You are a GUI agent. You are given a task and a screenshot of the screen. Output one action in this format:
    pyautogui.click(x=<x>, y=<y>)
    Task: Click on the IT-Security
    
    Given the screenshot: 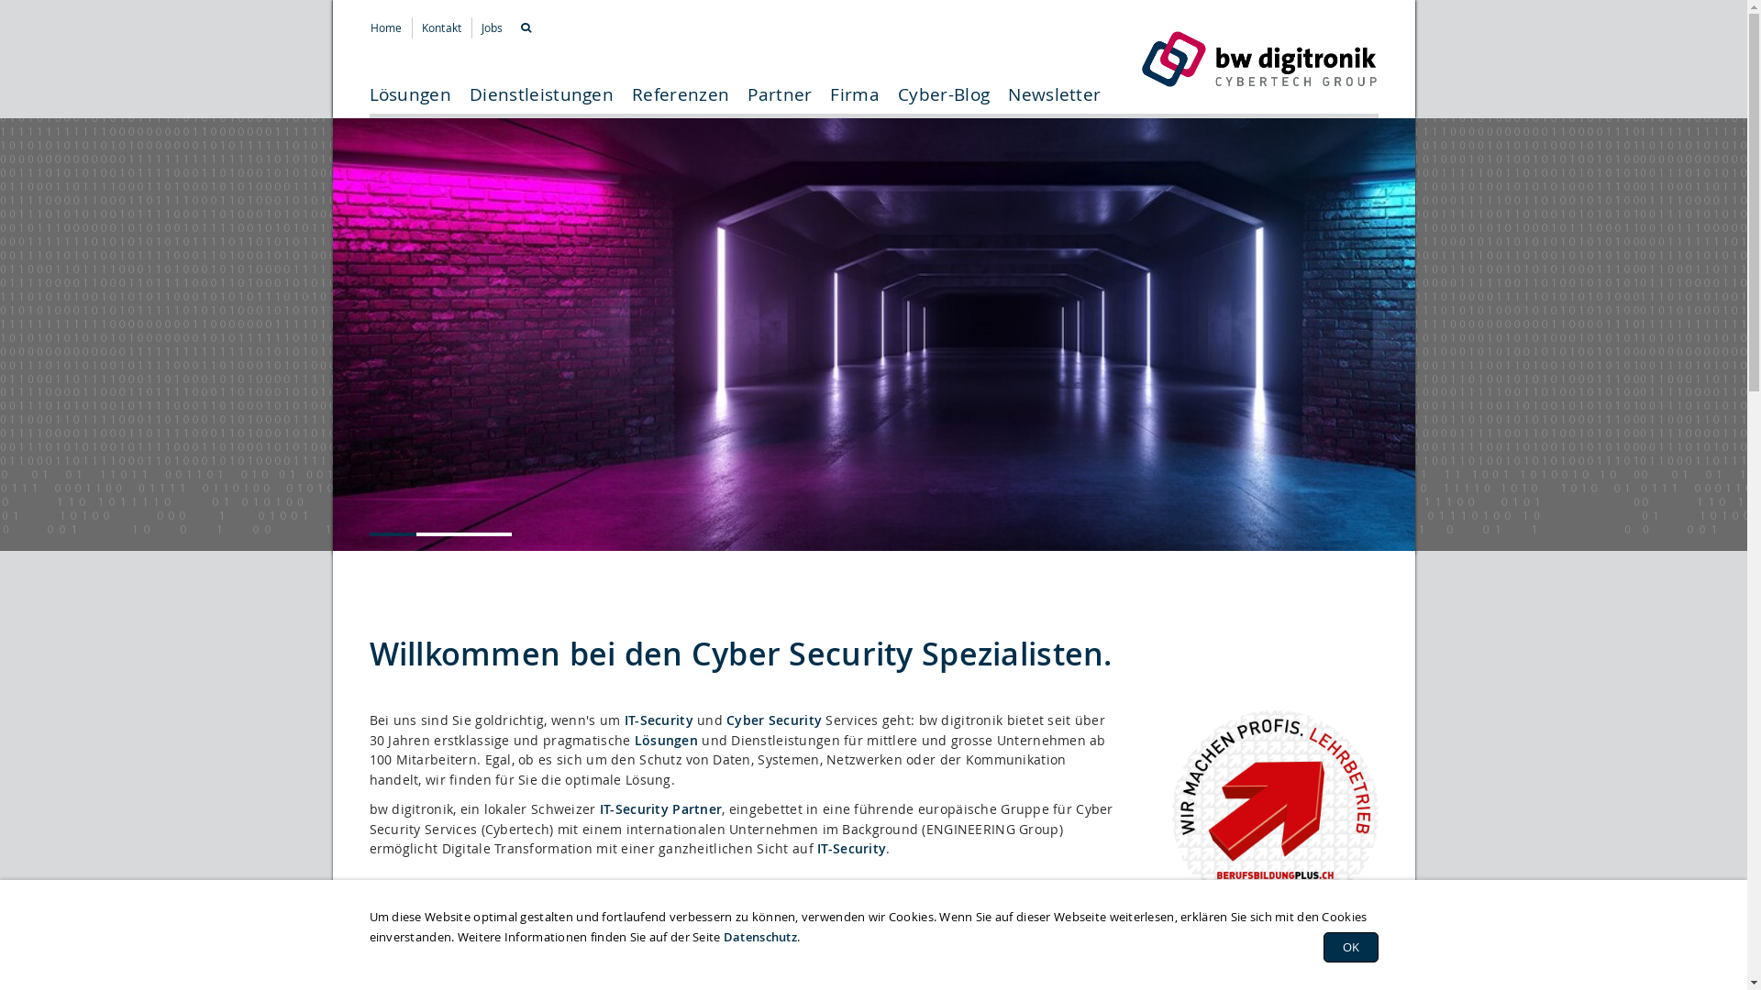 What is the action you would take?
    pyautogui.click(x=659, y=720)
    